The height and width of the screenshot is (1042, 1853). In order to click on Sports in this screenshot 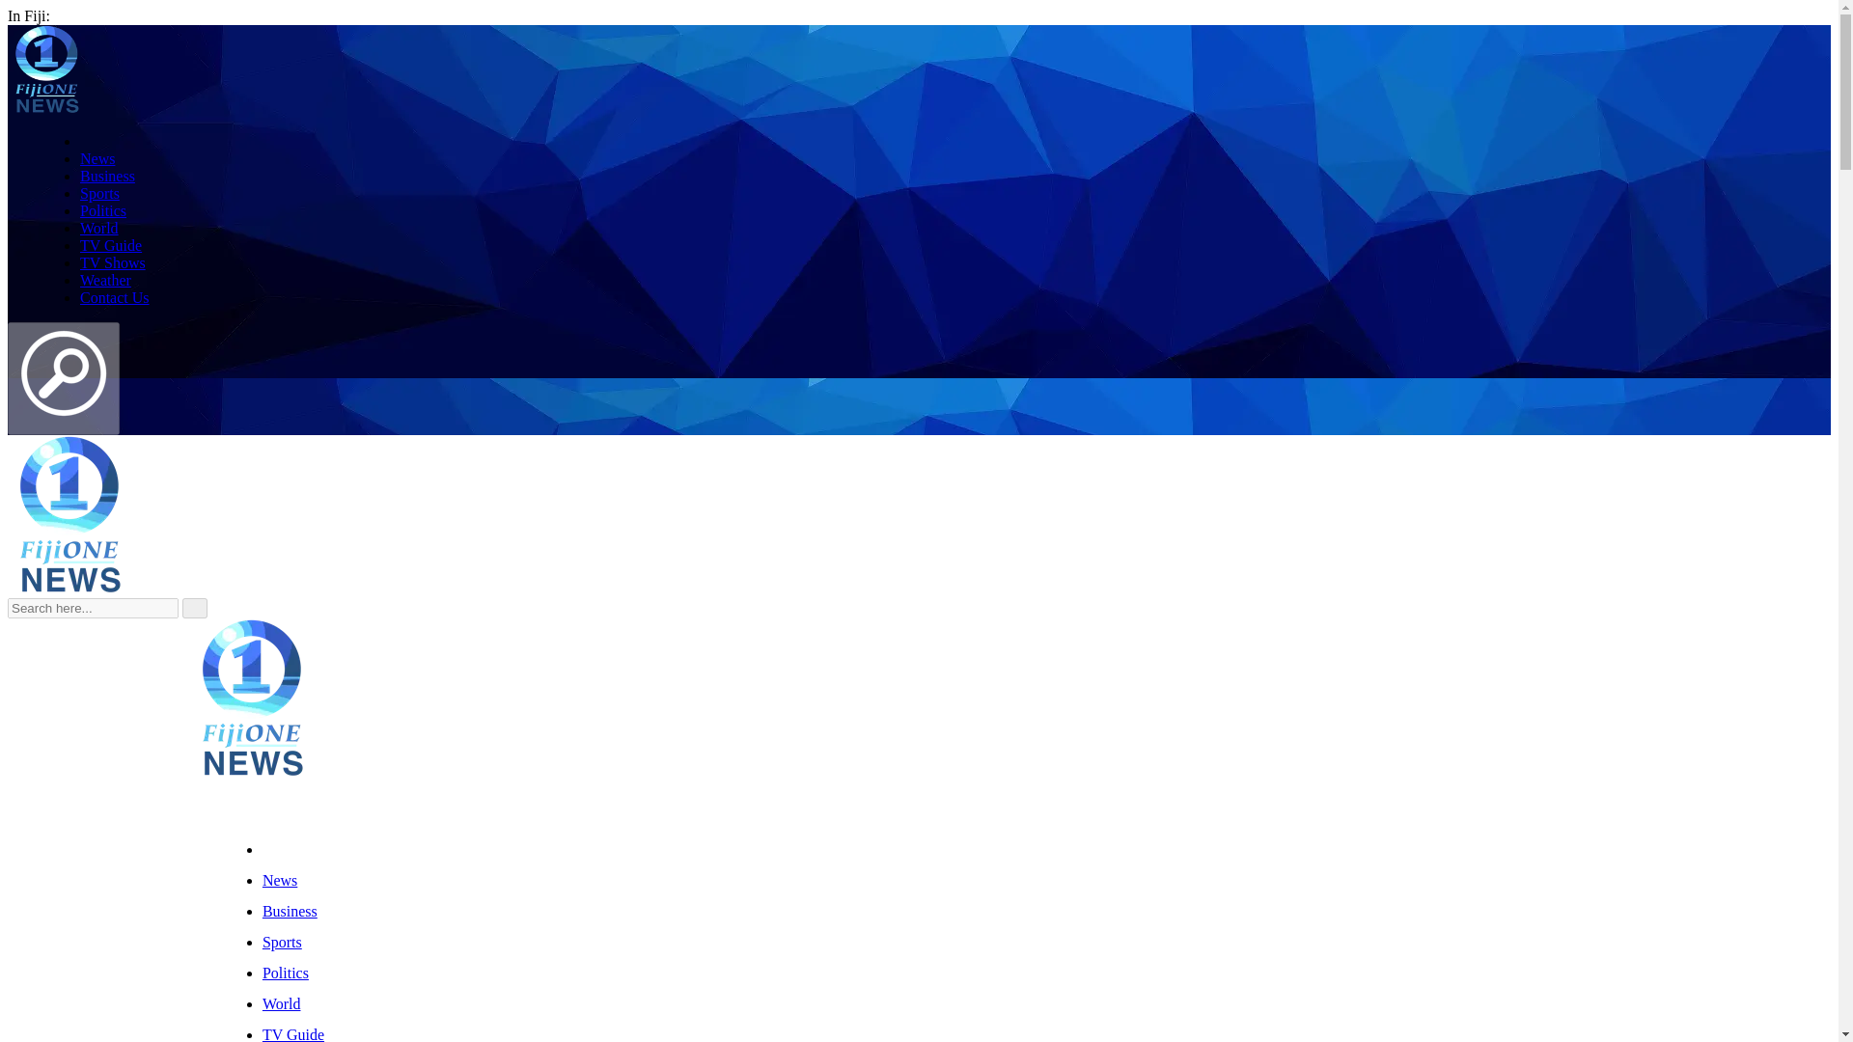, I will do `click(99, 193)`.